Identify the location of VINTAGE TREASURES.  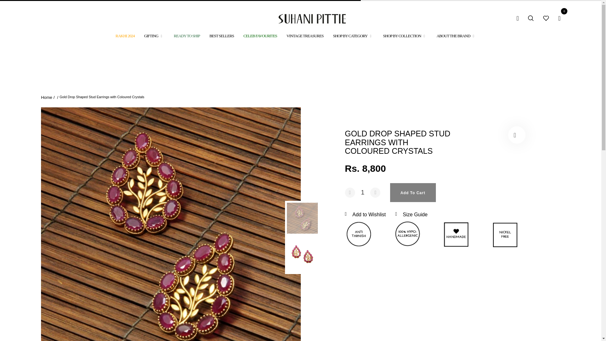
(305, 36).